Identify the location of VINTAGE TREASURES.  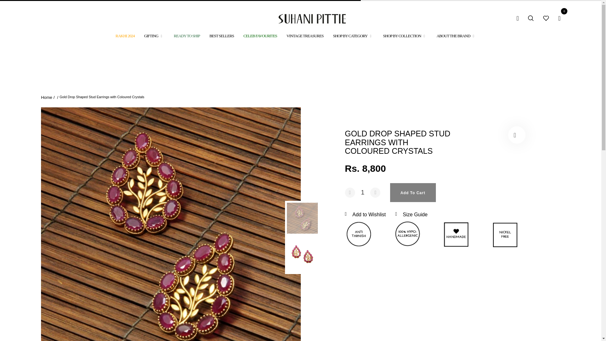
(305, 36).